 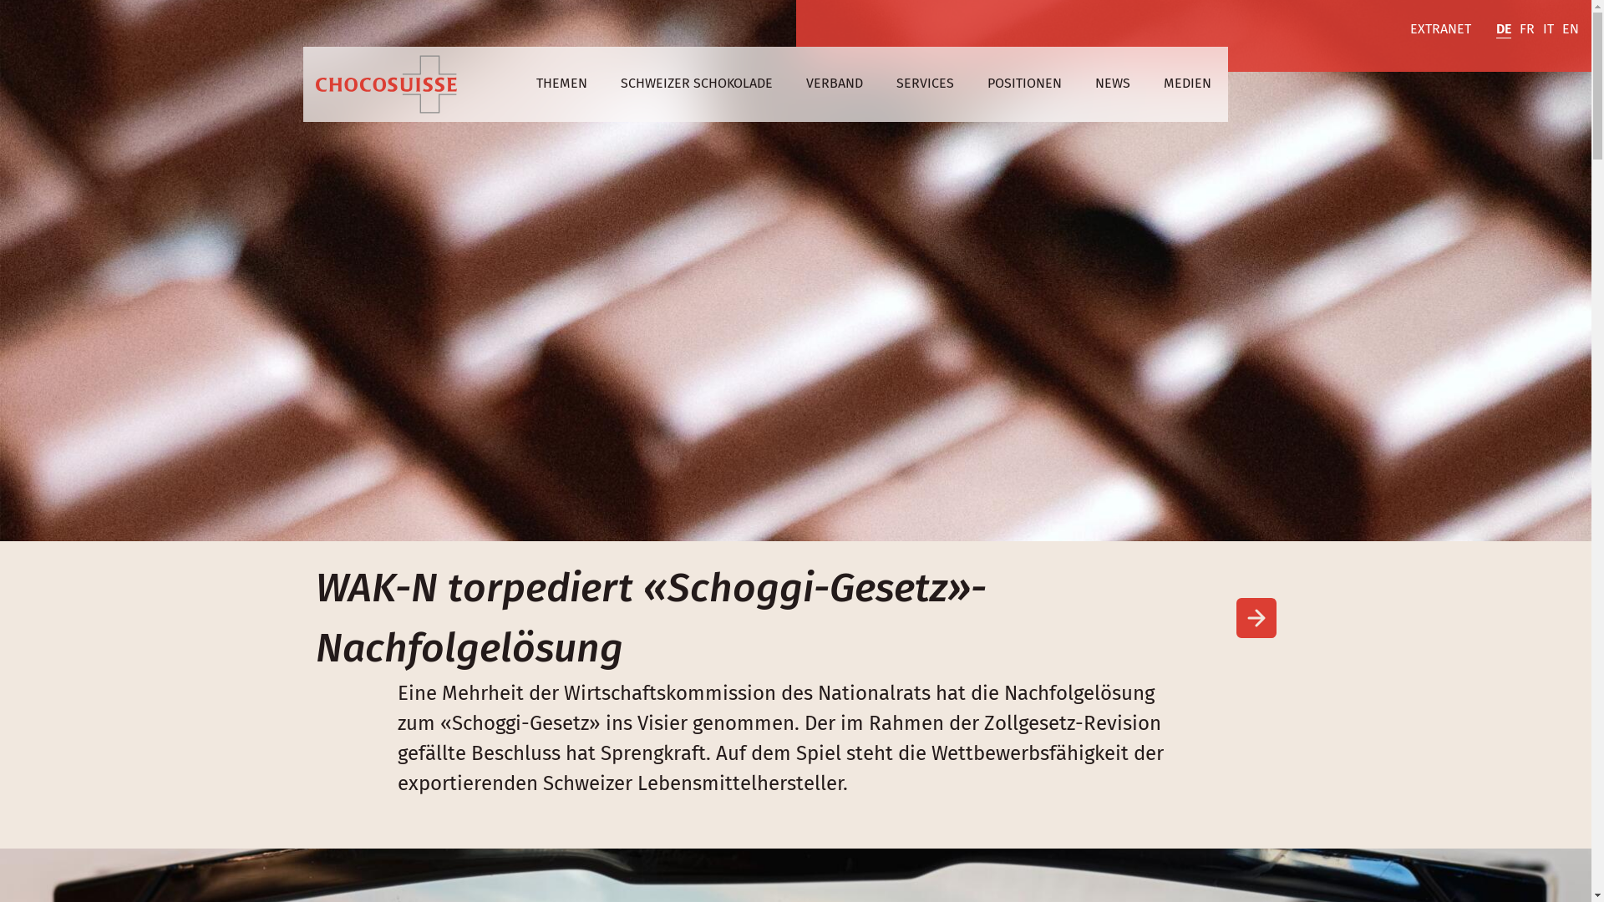 What do you see at coordinates (386, 84) in the screenshot?
I see `Home` at bounding box center [386, 84].